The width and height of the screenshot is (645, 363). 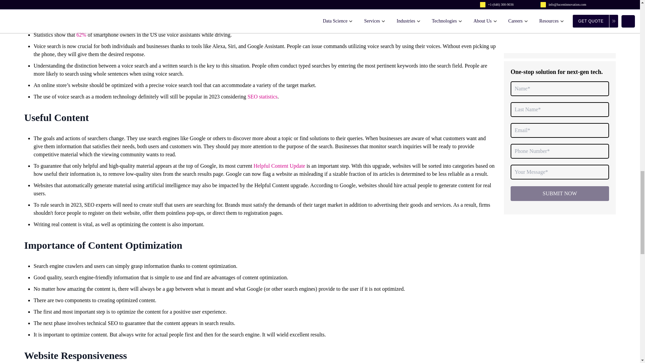 What do you see at coordinates (262, 96) in the screenshot?
I see `SEO statistics` at bounding box center [262, 96].